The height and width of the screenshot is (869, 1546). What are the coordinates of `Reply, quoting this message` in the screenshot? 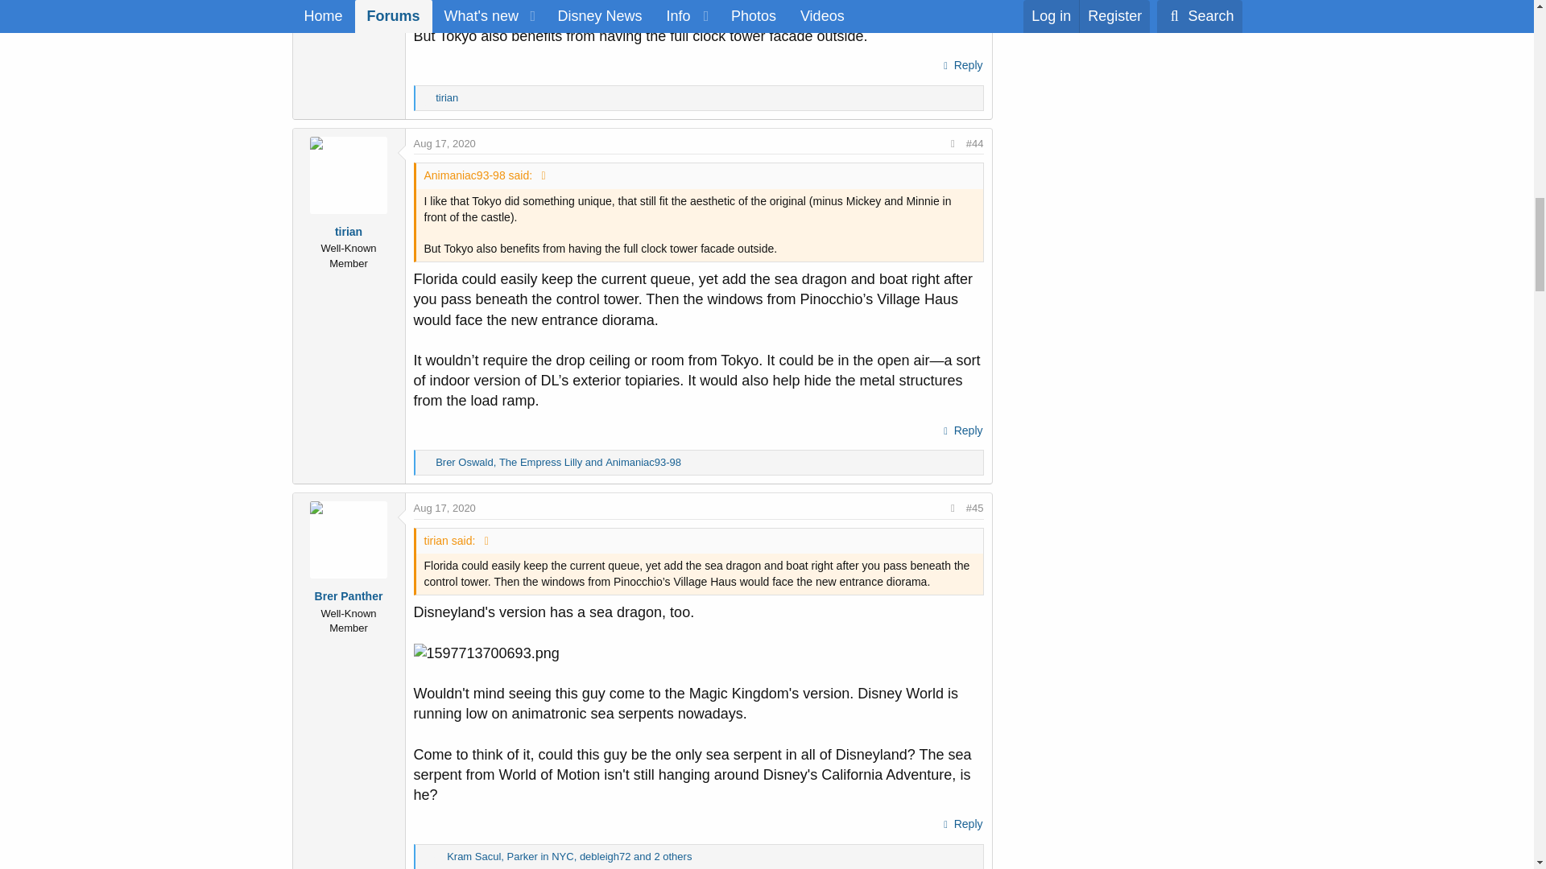 It's located at (961, 824).